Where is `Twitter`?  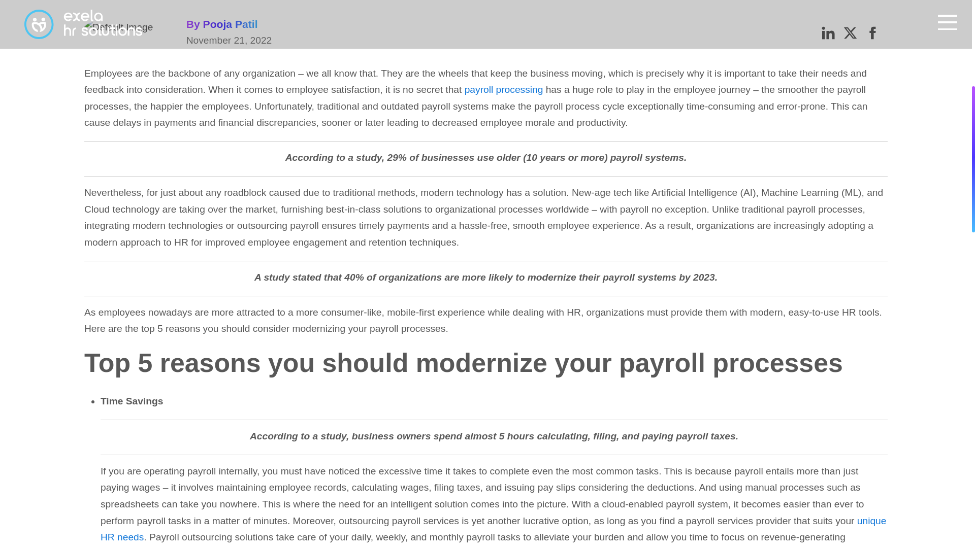
Twitter is located at coordinates (850, 32).